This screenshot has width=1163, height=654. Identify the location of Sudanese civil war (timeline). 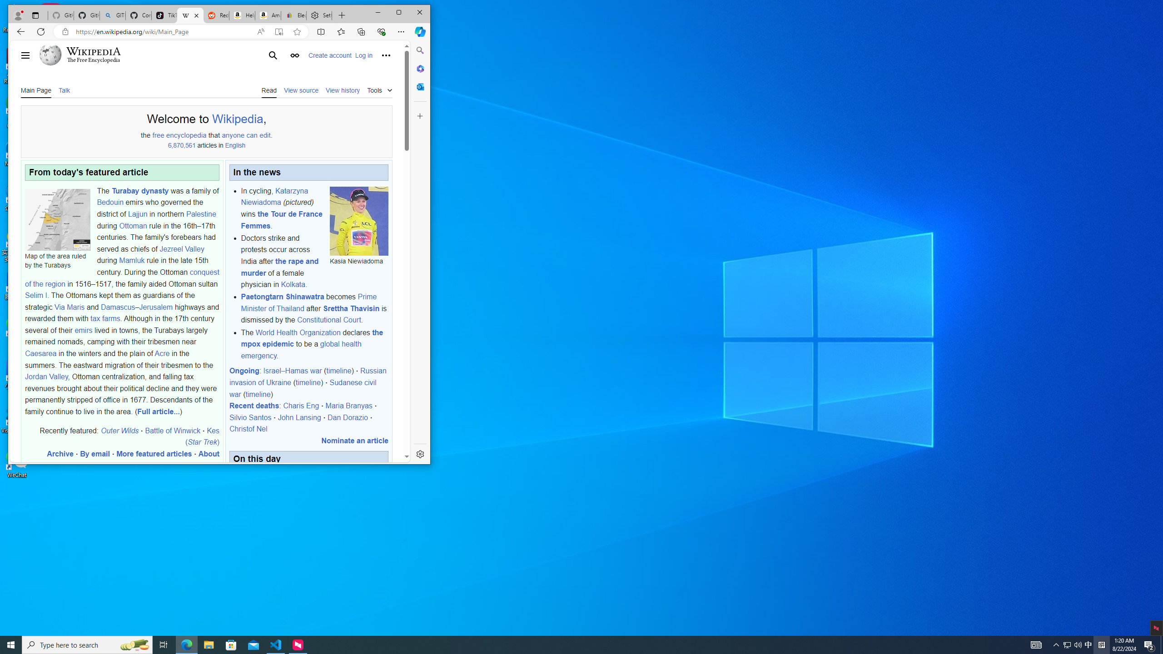
(303, 388).